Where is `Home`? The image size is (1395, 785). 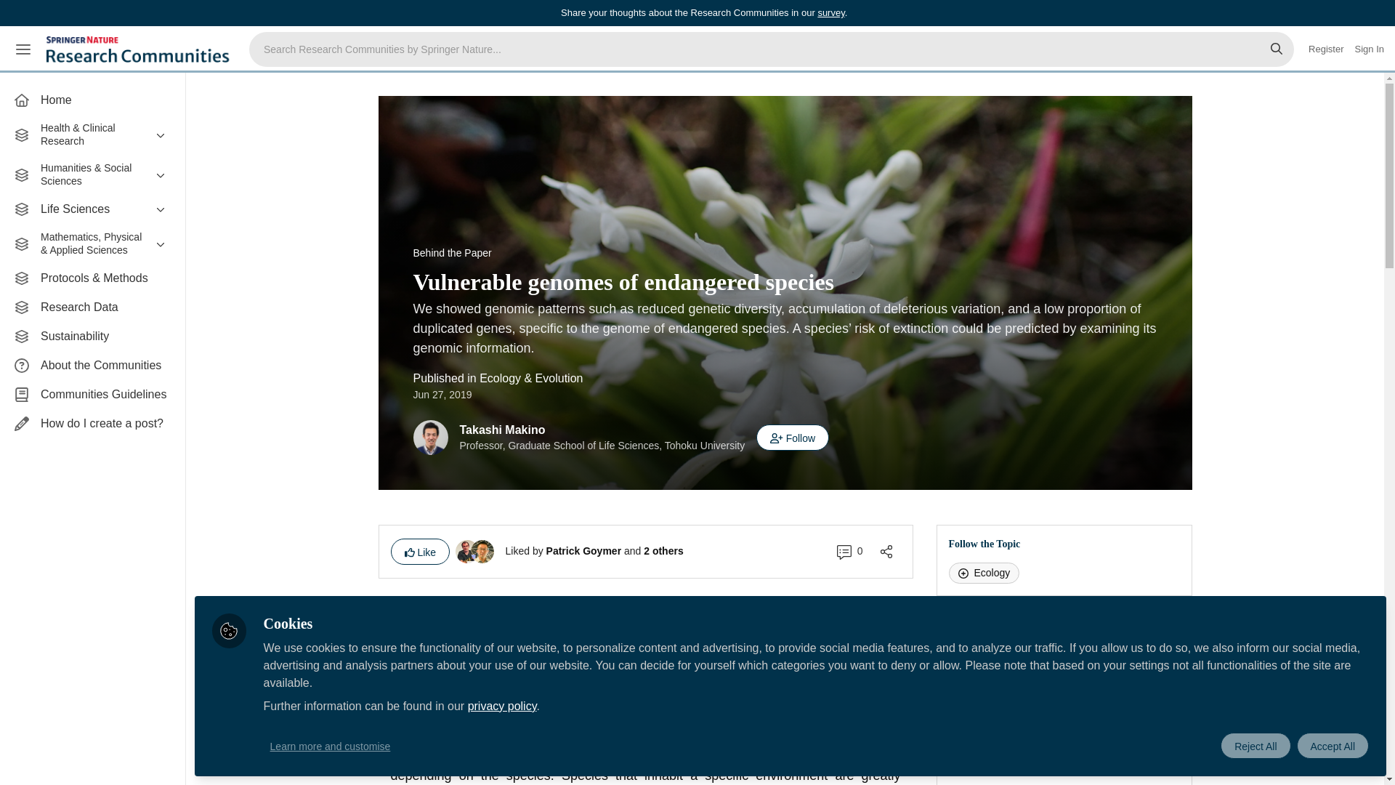 Home is located at coordinates (92, 100).